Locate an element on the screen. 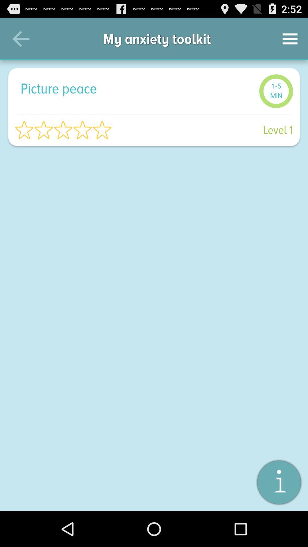  tap item to the left of level 1 item is located at coordinates (63, 130).